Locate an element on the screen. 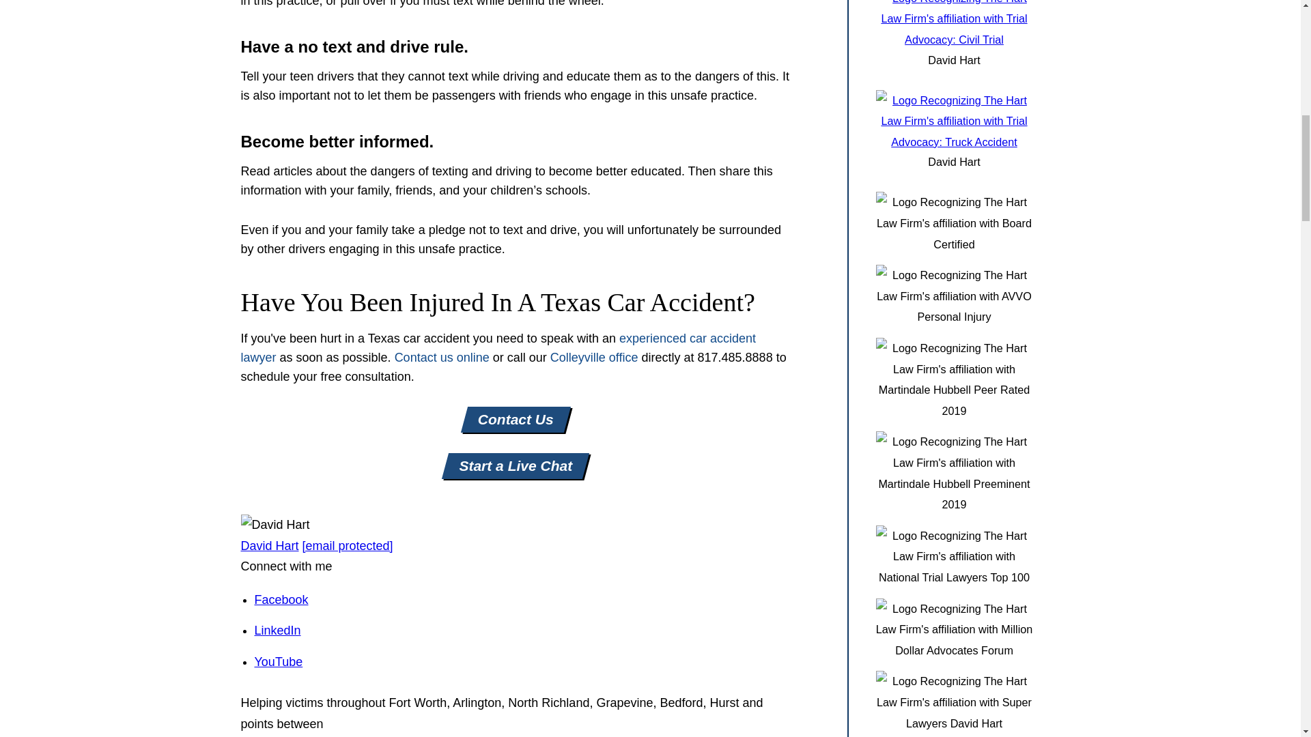 This screenshot has width=1311, height=737. National Association of Trial Advocacy Web Site is located at coordinates (954, 142).